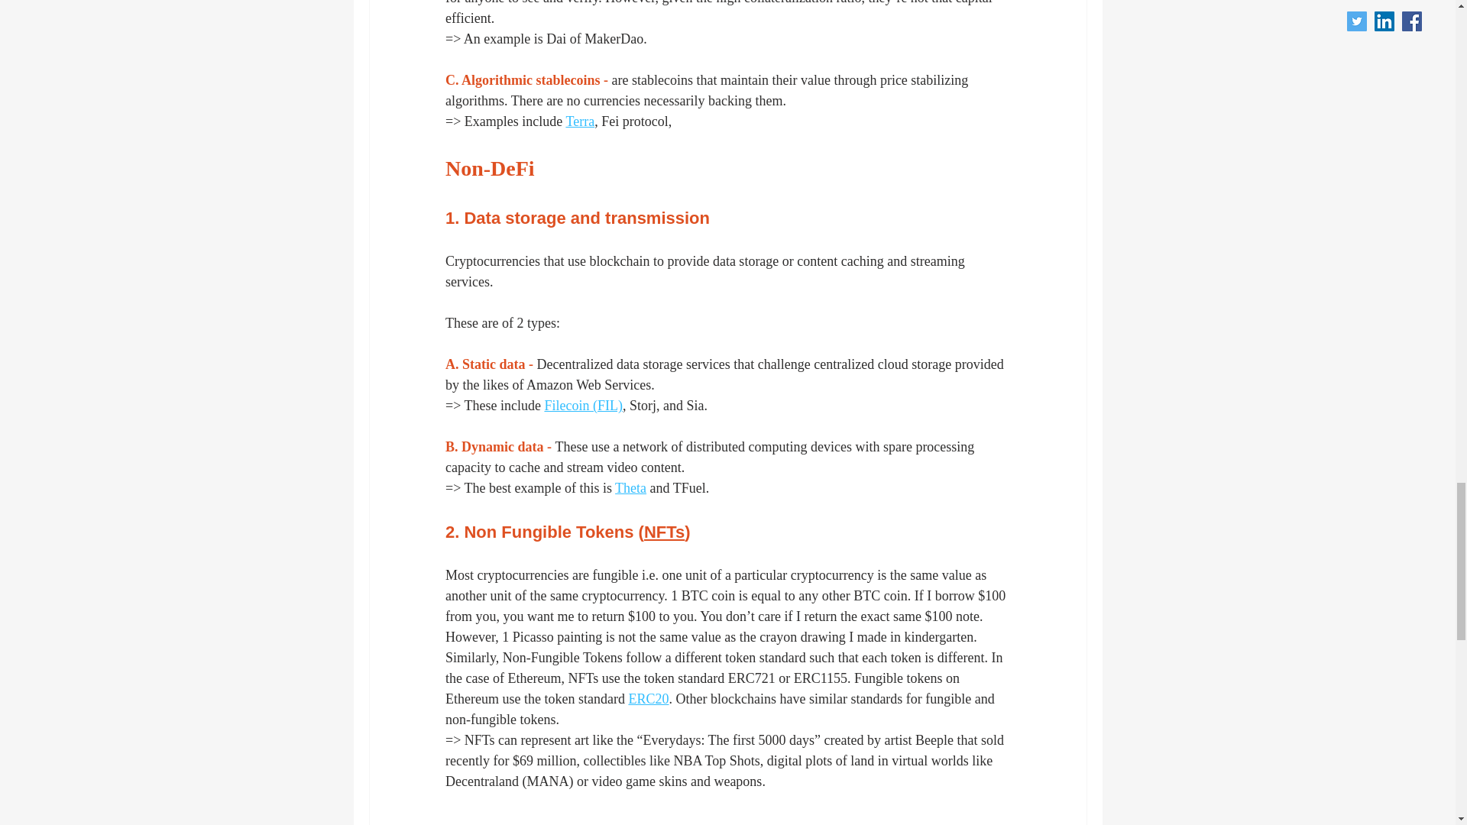 The image size is (1467, 825). What do you see at coordinates (579, 121) in the screenshot?
I see `Terra` at bounding box center [579, 121].